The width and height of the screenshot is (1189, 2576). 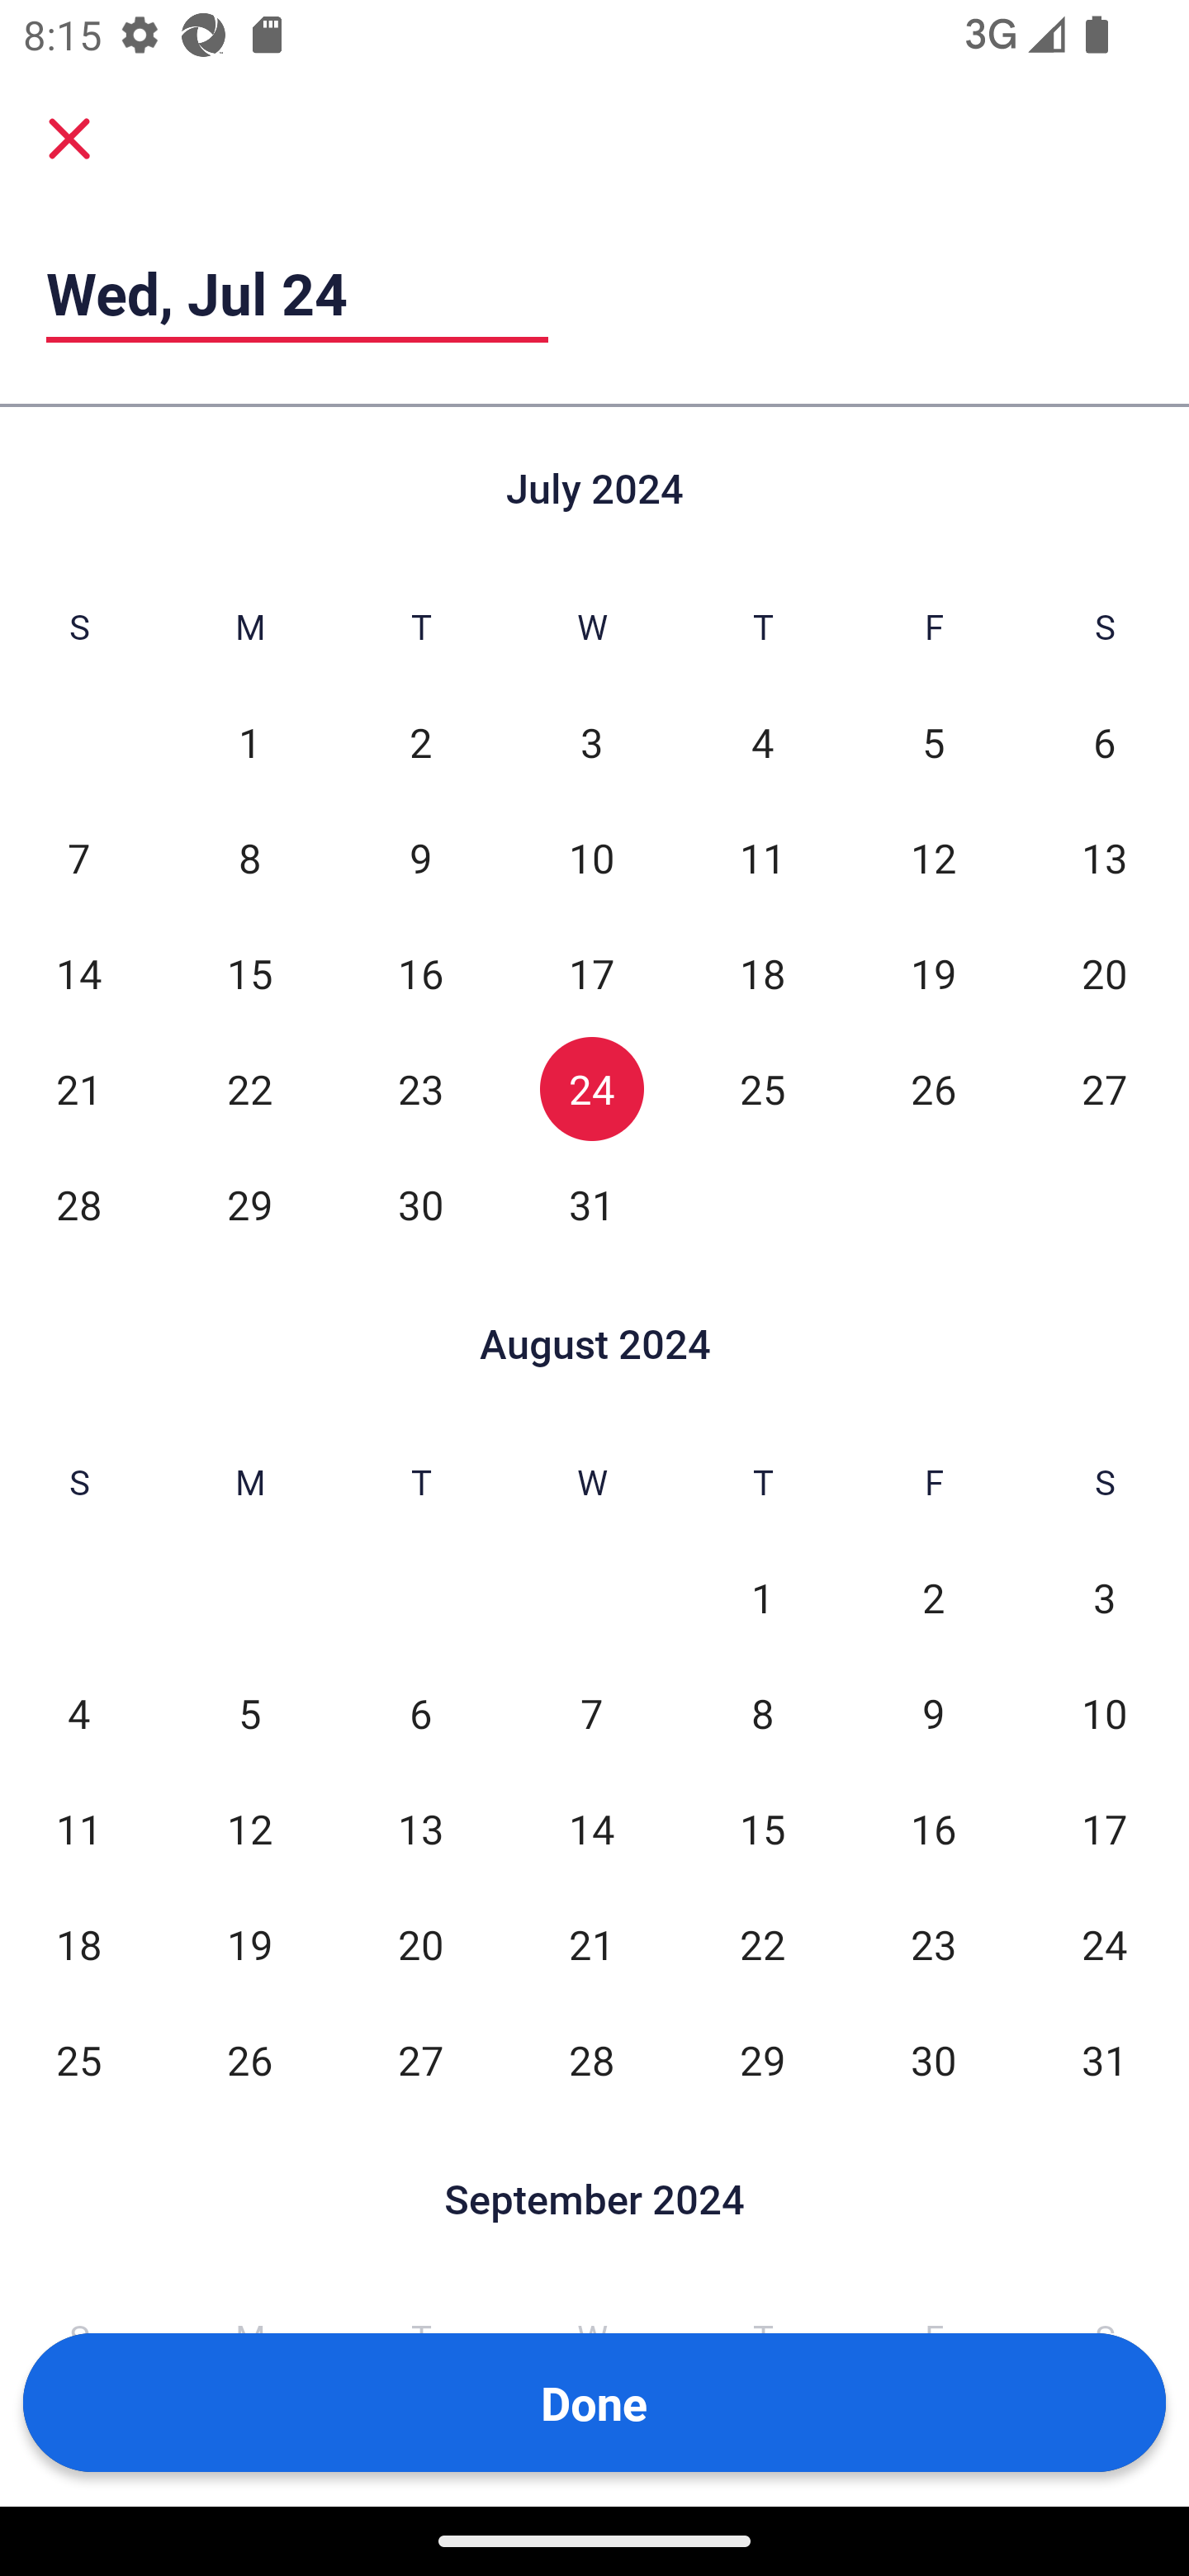 I want to click on 5 Mon, Aug 5, Not Selected, so click(x=249, y=1714).